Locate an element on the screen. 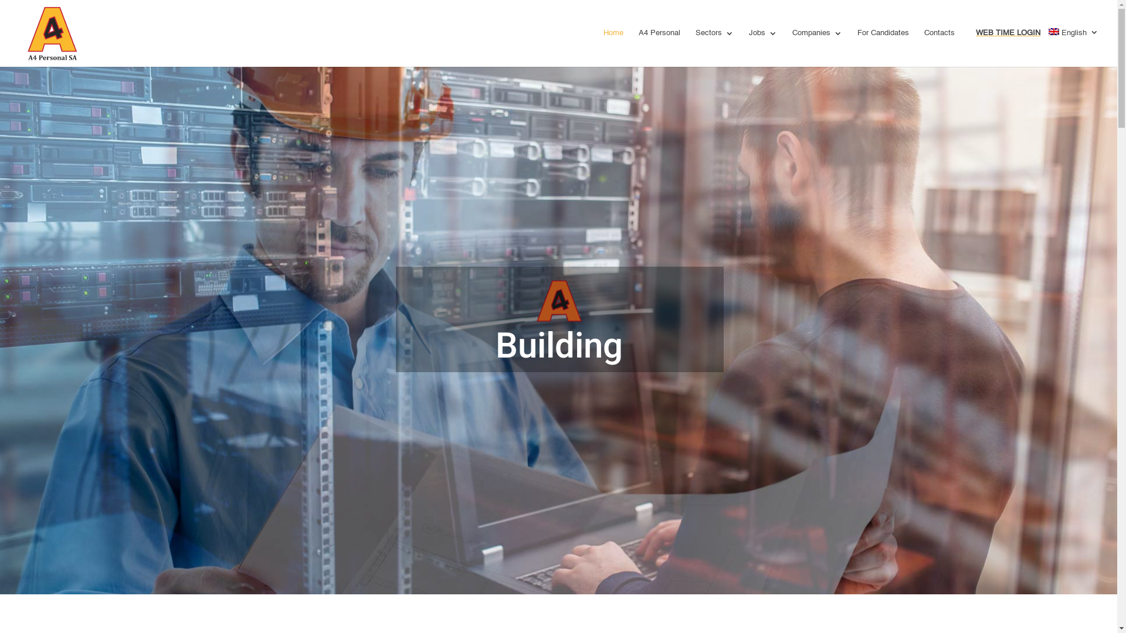  Sectors is located at coordinates (714, 47).